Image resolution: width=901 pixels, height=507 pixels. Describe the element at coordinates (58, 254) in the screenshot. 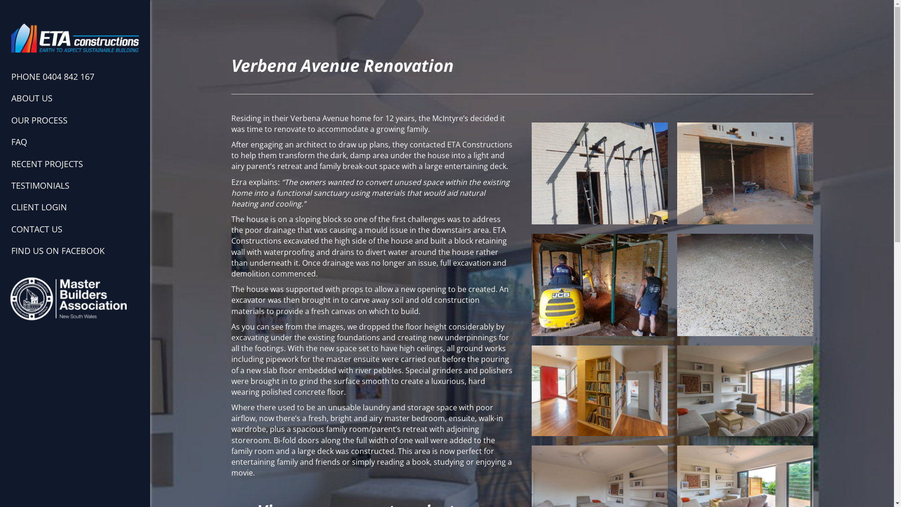

I see `FIND US ON FACEBOOK` at that location.